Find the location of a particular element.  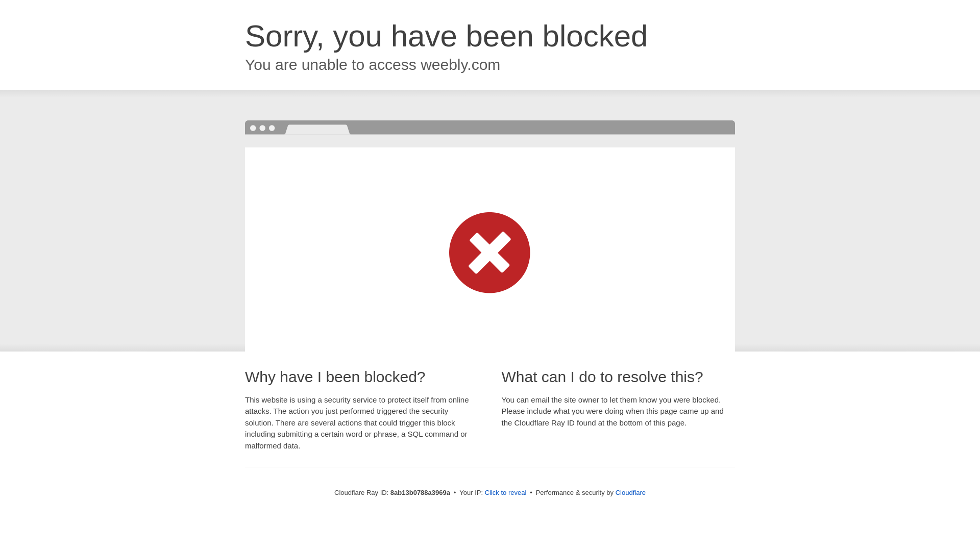

Cloudflare is located at coordinates (630, 492).